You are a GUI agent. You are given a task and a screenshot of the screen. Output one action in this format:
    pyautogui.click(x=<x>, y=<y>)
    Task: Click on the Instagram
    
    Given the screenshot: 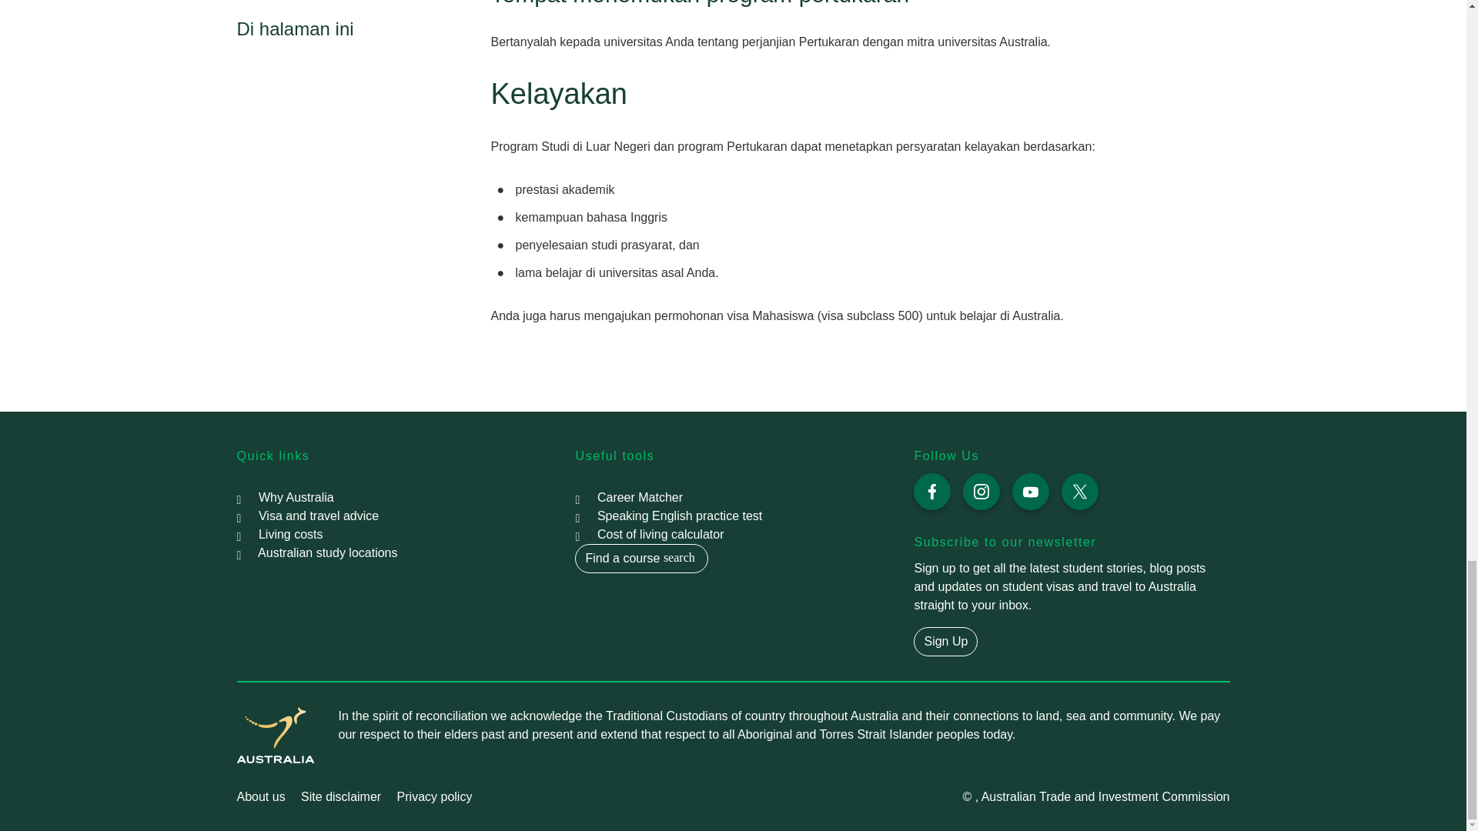 What is the action you would take?
    pyautogui.click(x=981, y=491)
    